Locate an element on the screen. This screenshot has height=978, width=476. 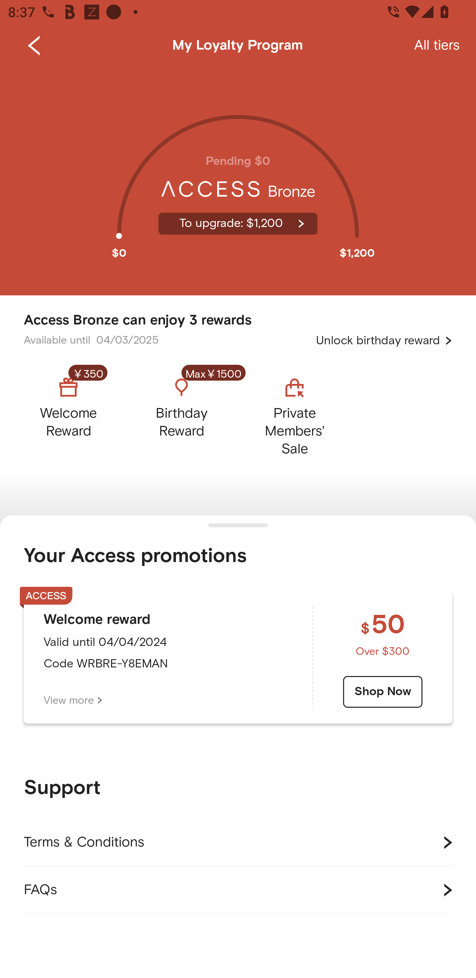
FAQs is located at coordinates (238, 890).